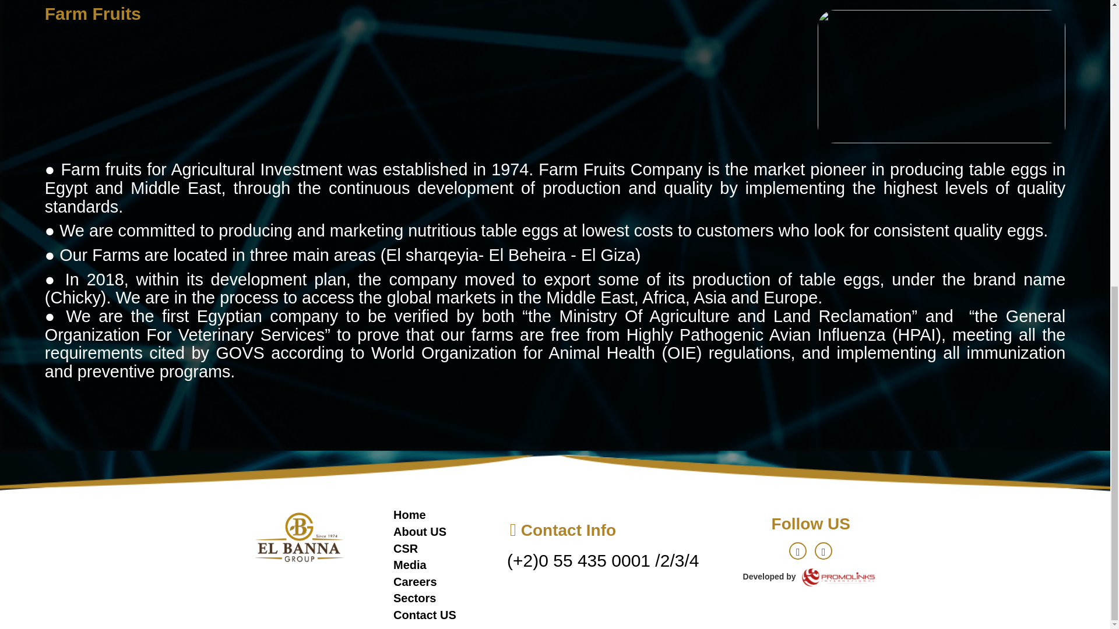  I want to click on About US, so click(420, 531).